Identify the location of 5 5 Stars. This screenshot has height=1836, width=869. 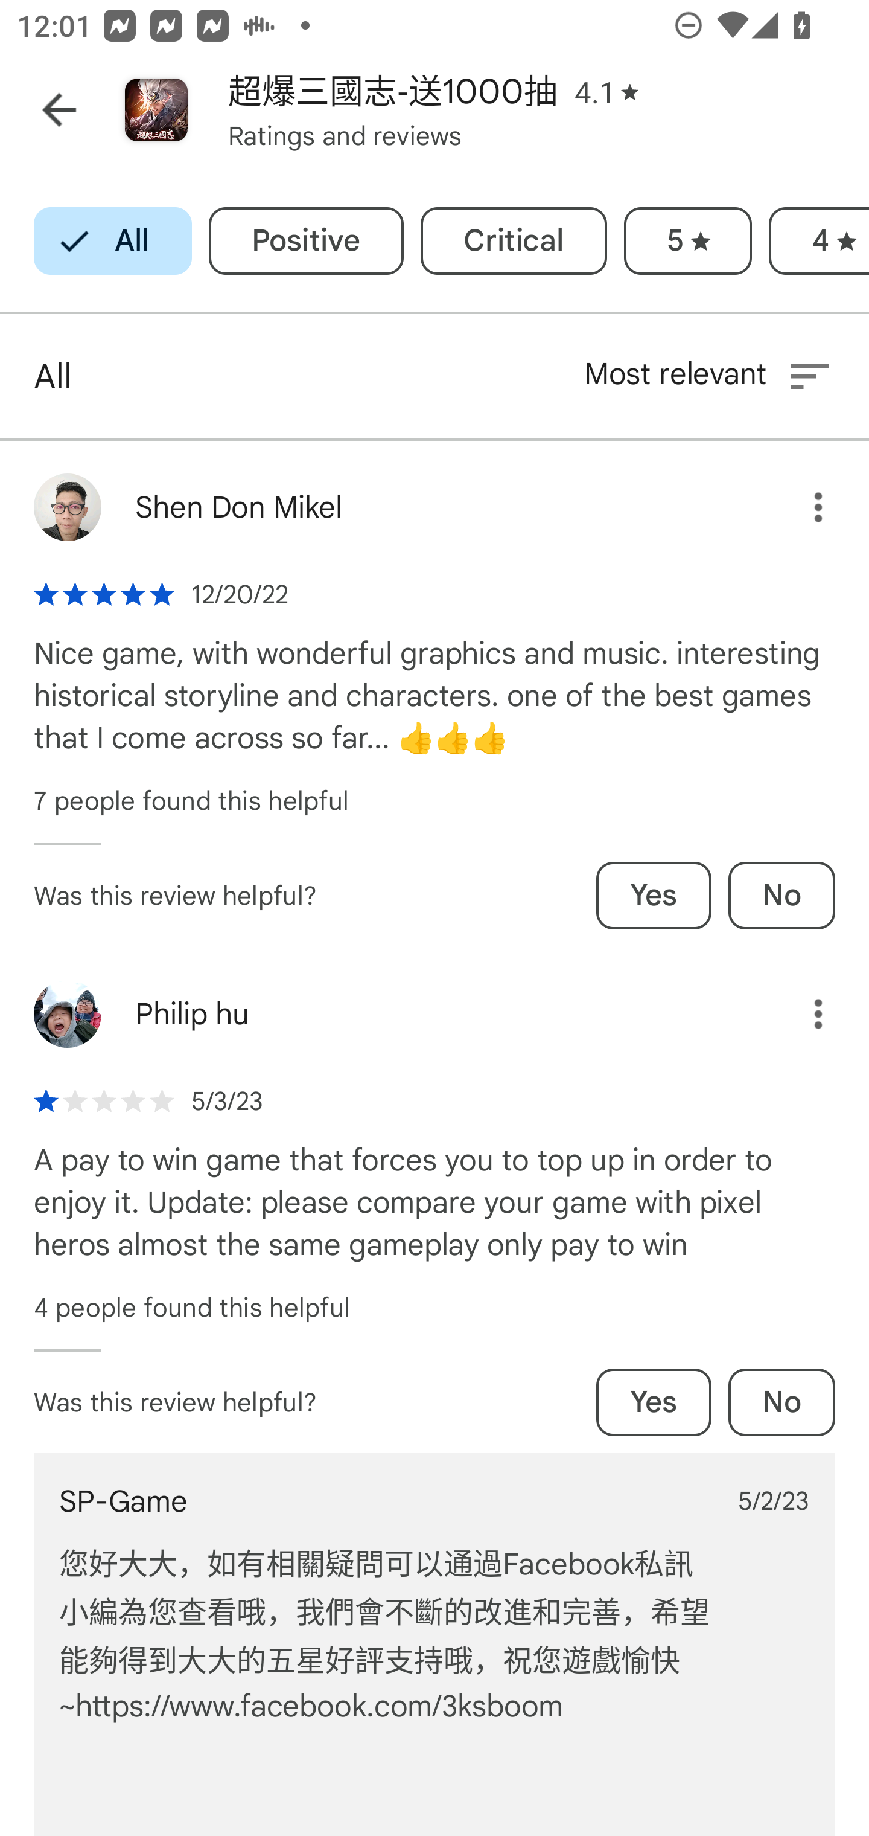
(687, 242).